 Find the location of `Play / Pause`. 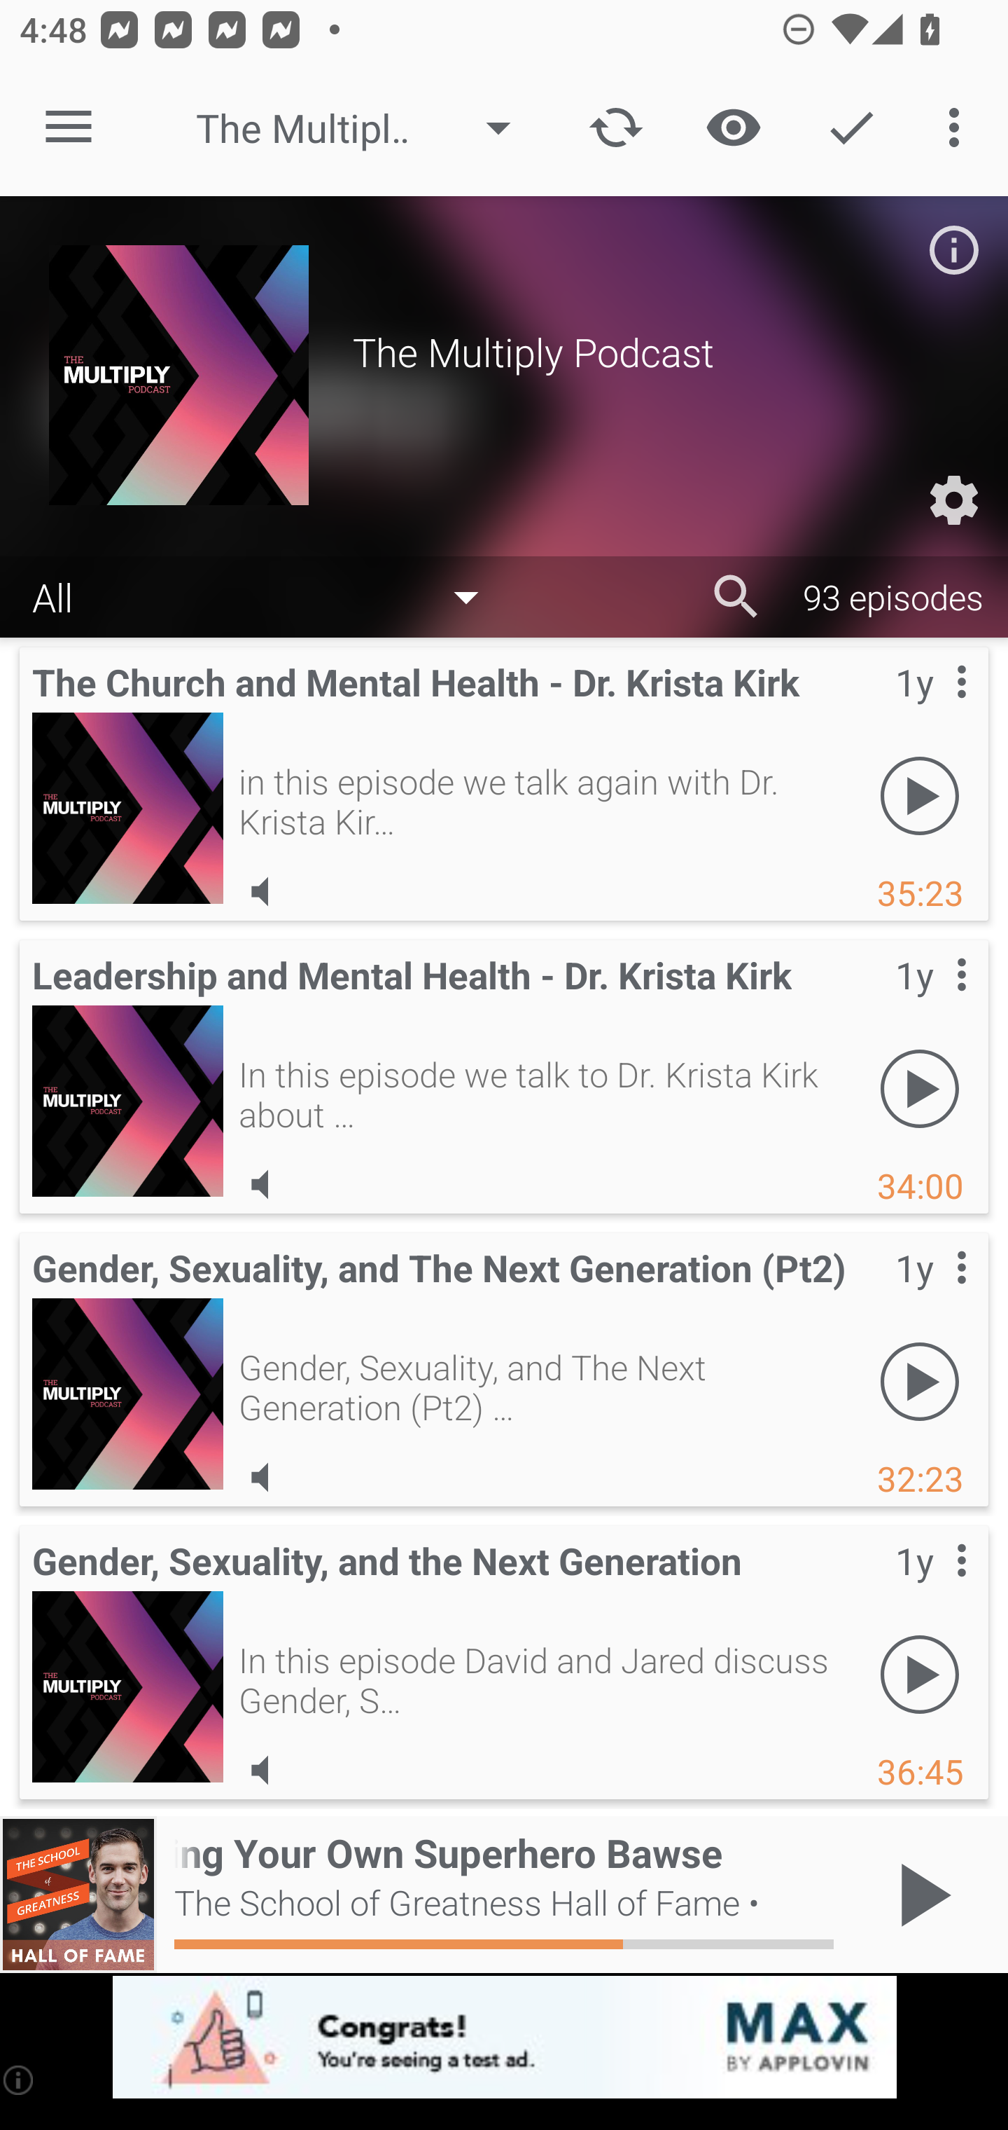

Play / Pause is located at coordinates (920, 1895).